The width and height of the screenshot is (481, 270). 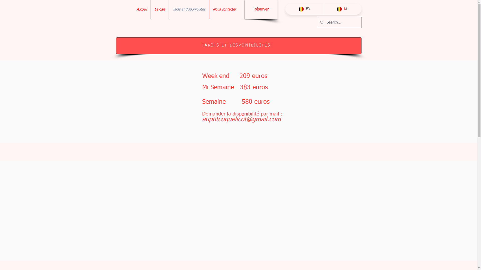 I want to click on auptitcoquelicot@gmail.com, so click(x=241, y=119).